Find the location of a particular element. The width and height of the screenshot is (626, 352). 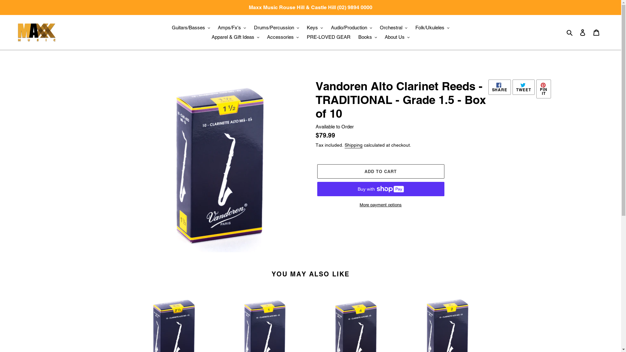

Apparel & Gift Ideas is located at coordinates (235, 37).